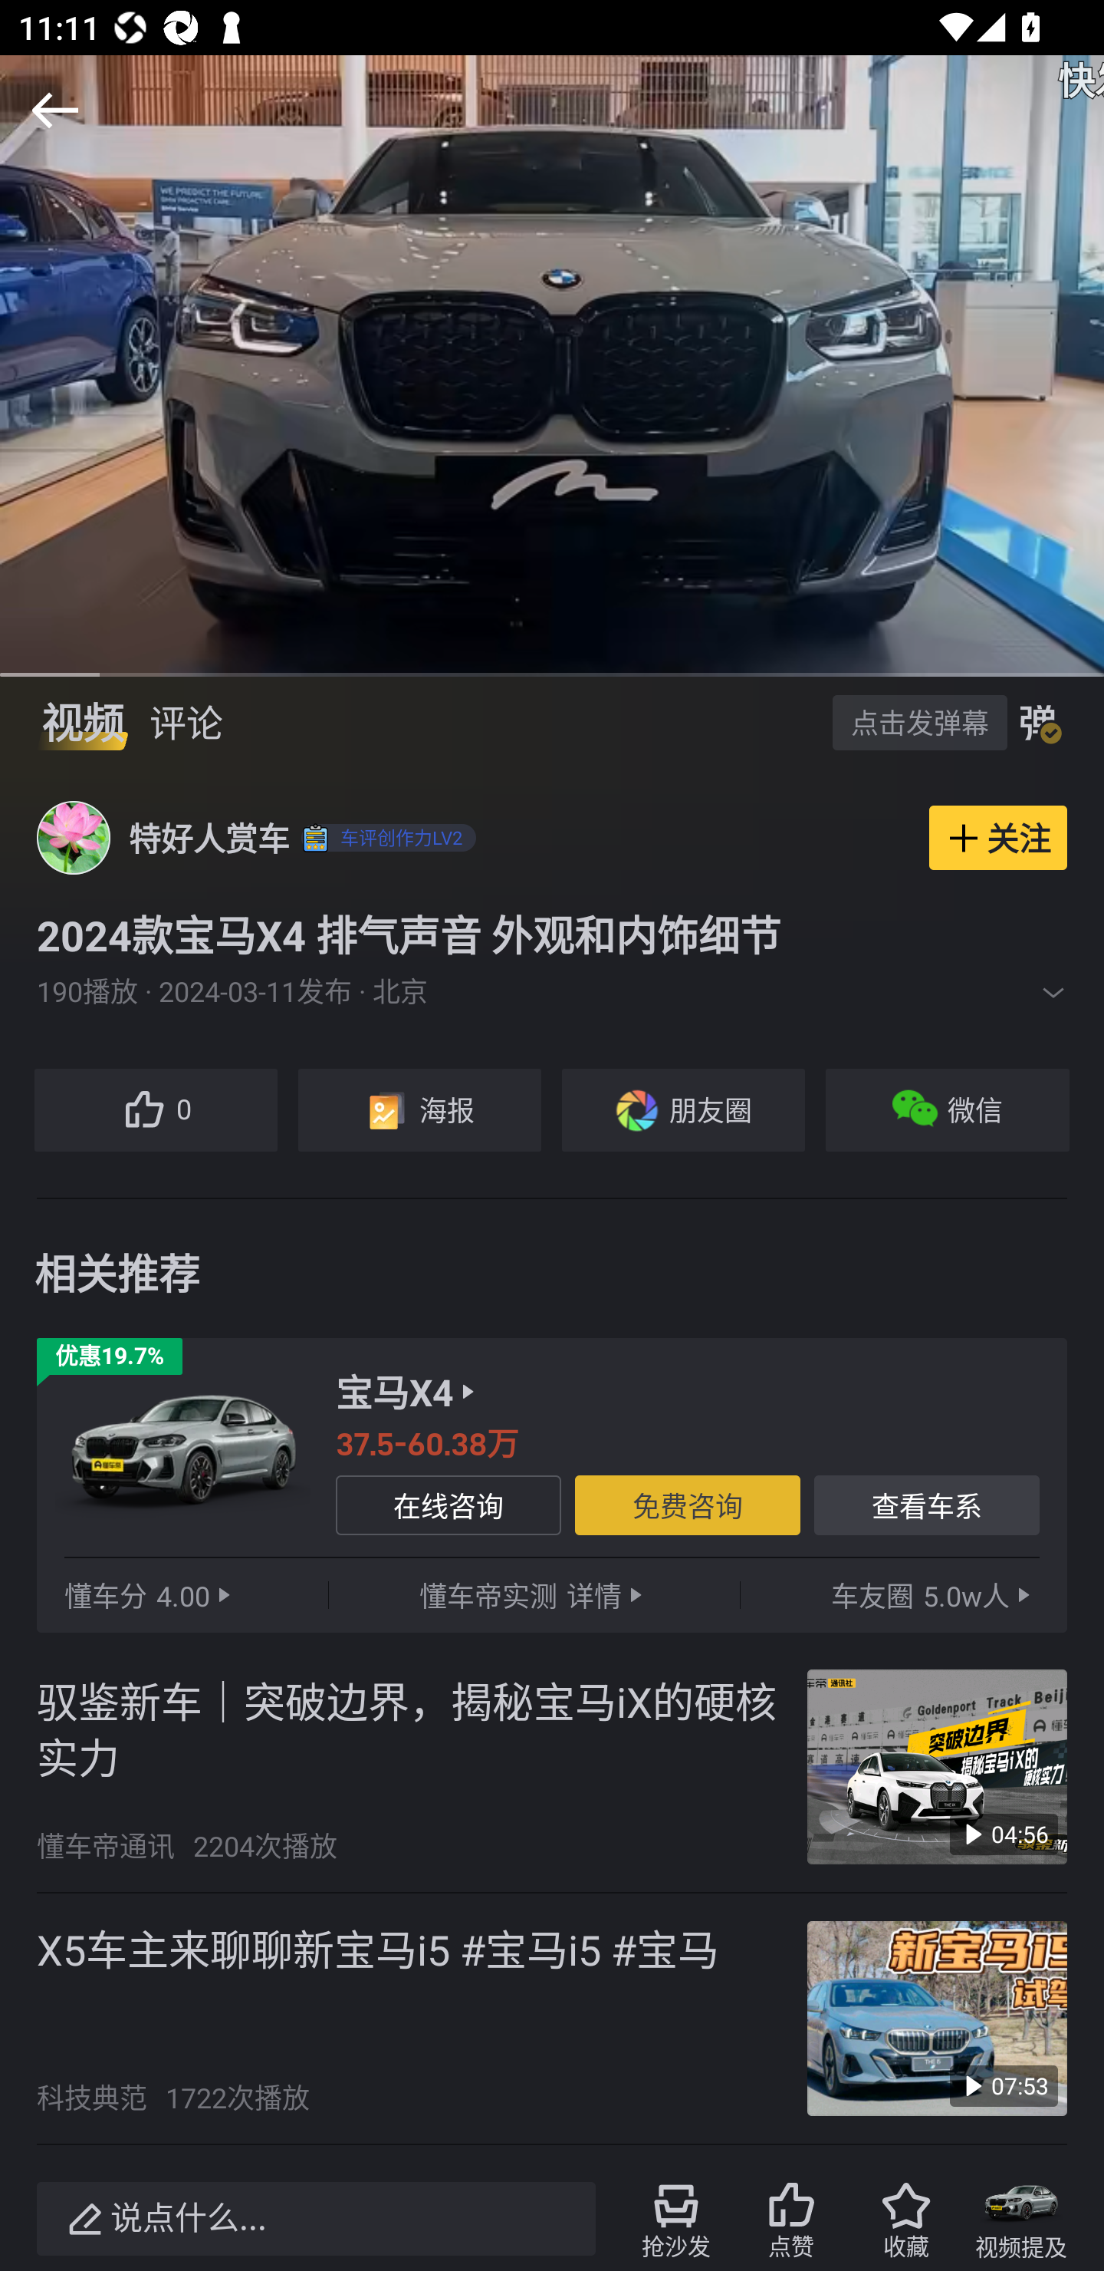 The image size is (1104, 2271). I want to click on 视频, so click(83, 723).